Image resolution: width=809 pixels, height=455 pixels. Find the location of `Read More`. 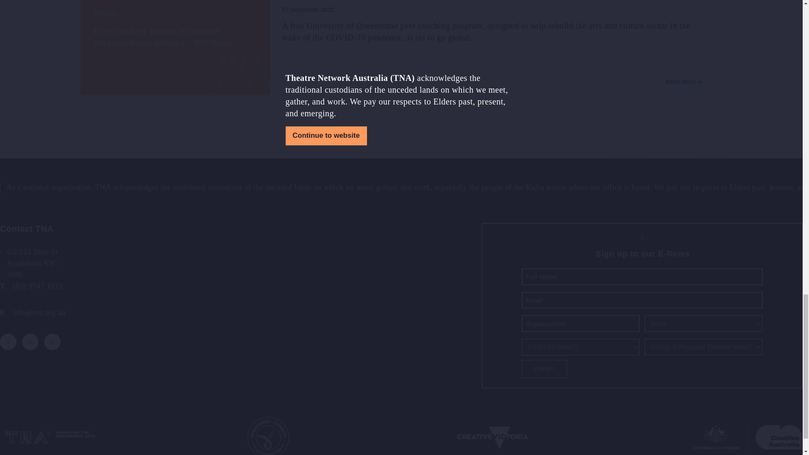

Read More is located at coordinates (684, 82).